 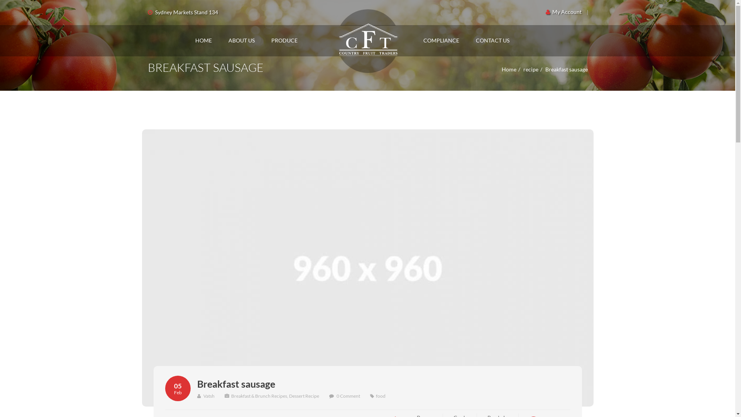 I want to click on Vatsh, so click(x=205, y=396).